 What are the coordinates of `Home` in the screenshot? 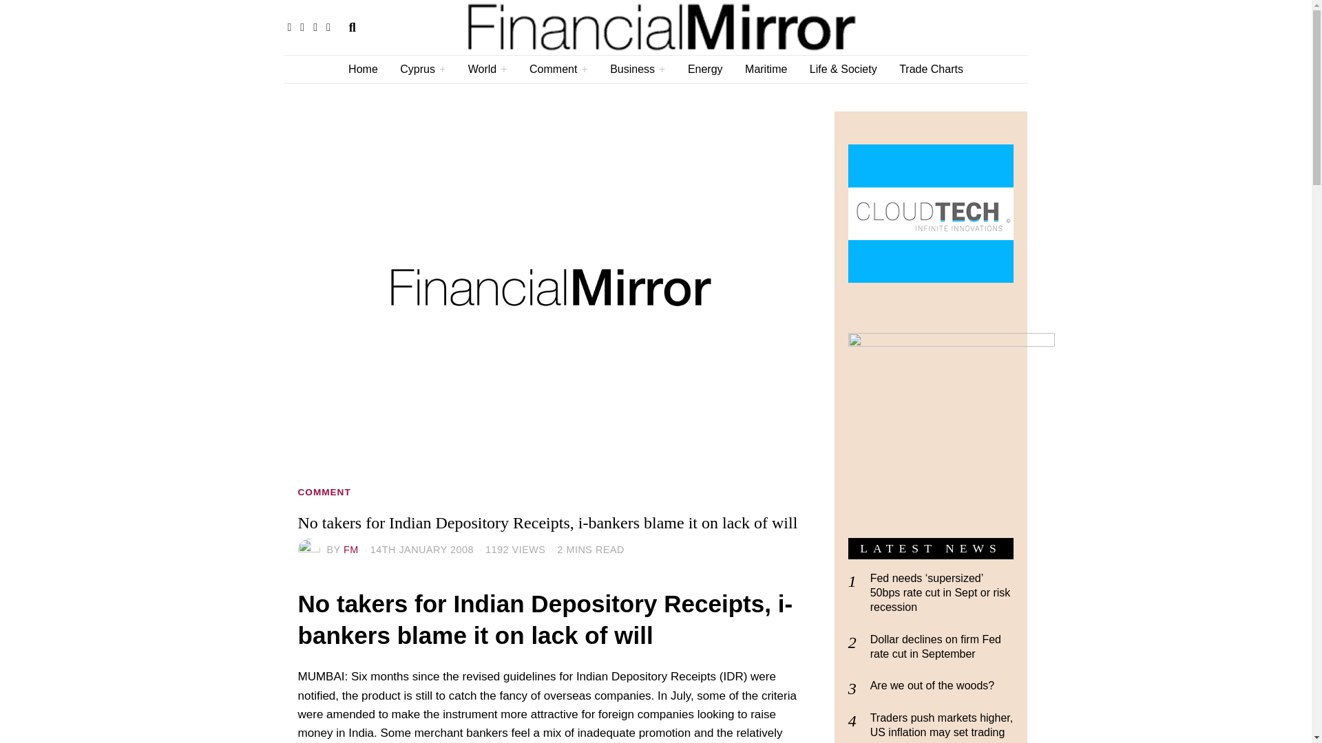 It's located at (362, 69).